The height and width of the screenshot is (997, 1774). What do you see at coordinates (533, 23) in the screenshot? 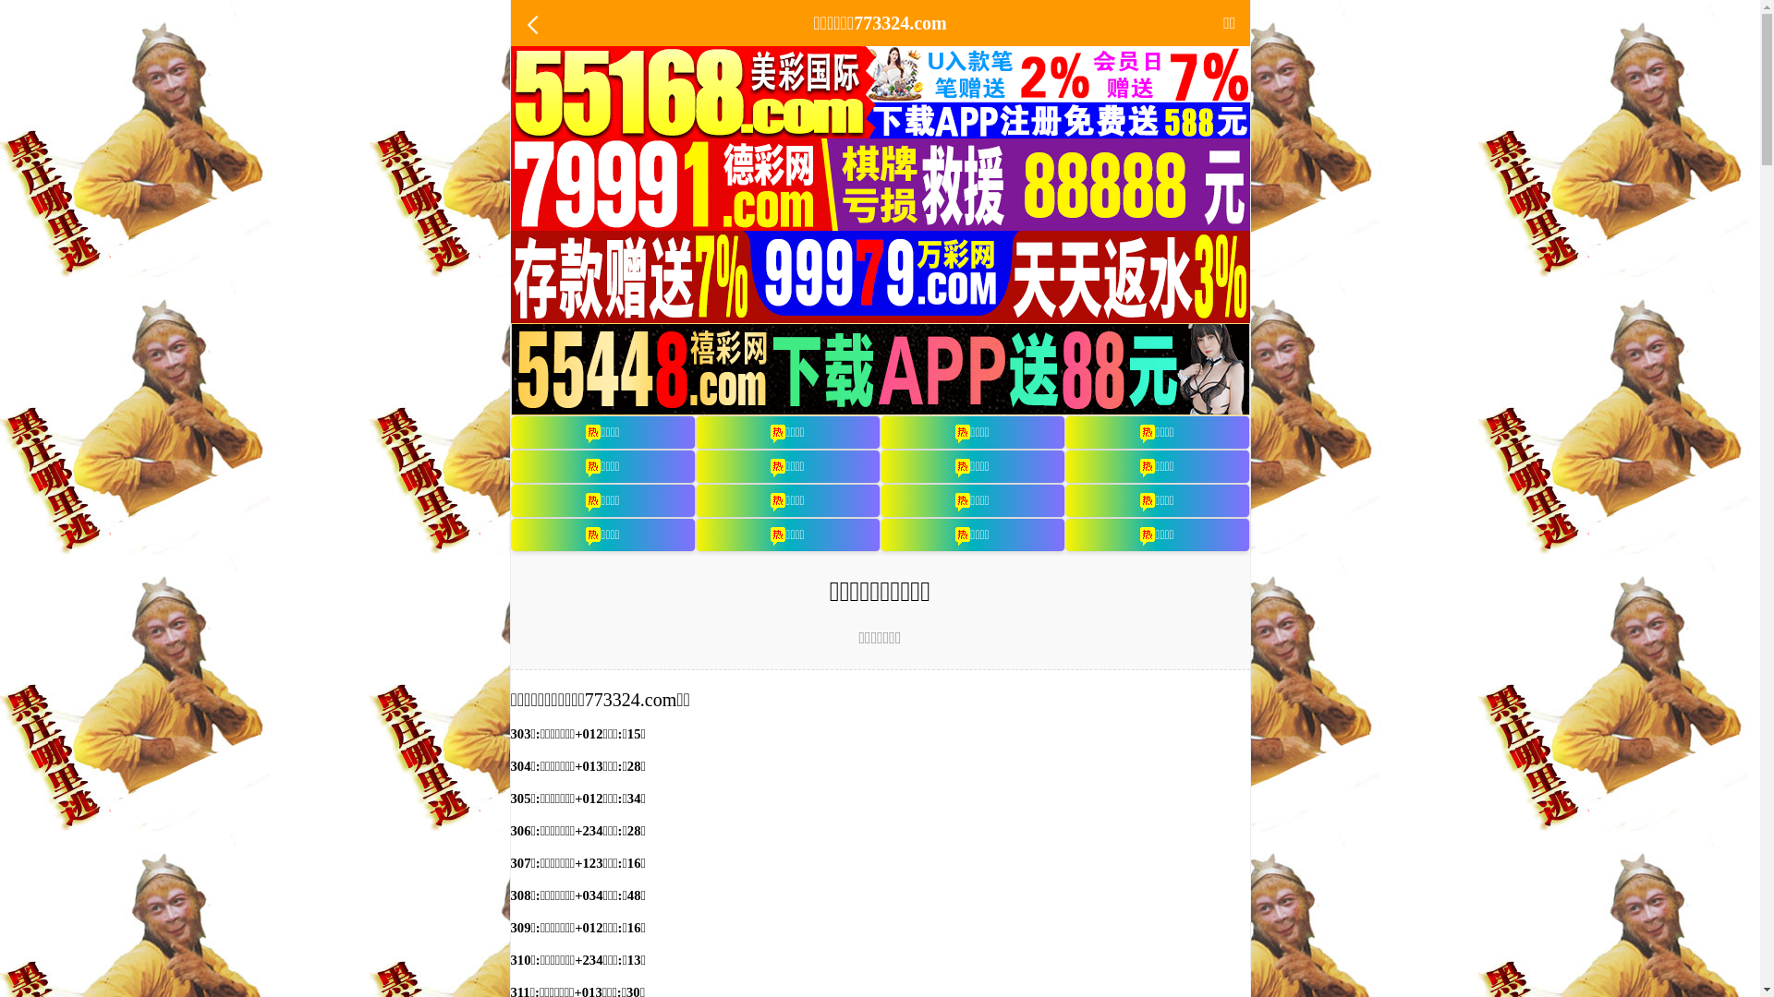
I see ` ` at bounding box center [533, 23].